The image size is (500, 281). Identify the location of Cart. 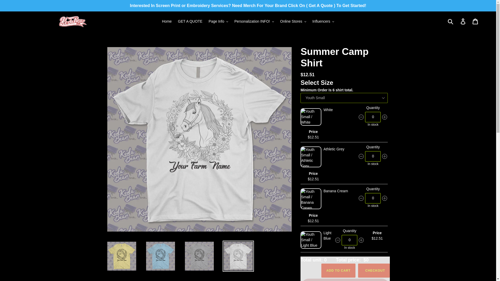
(476, 21).